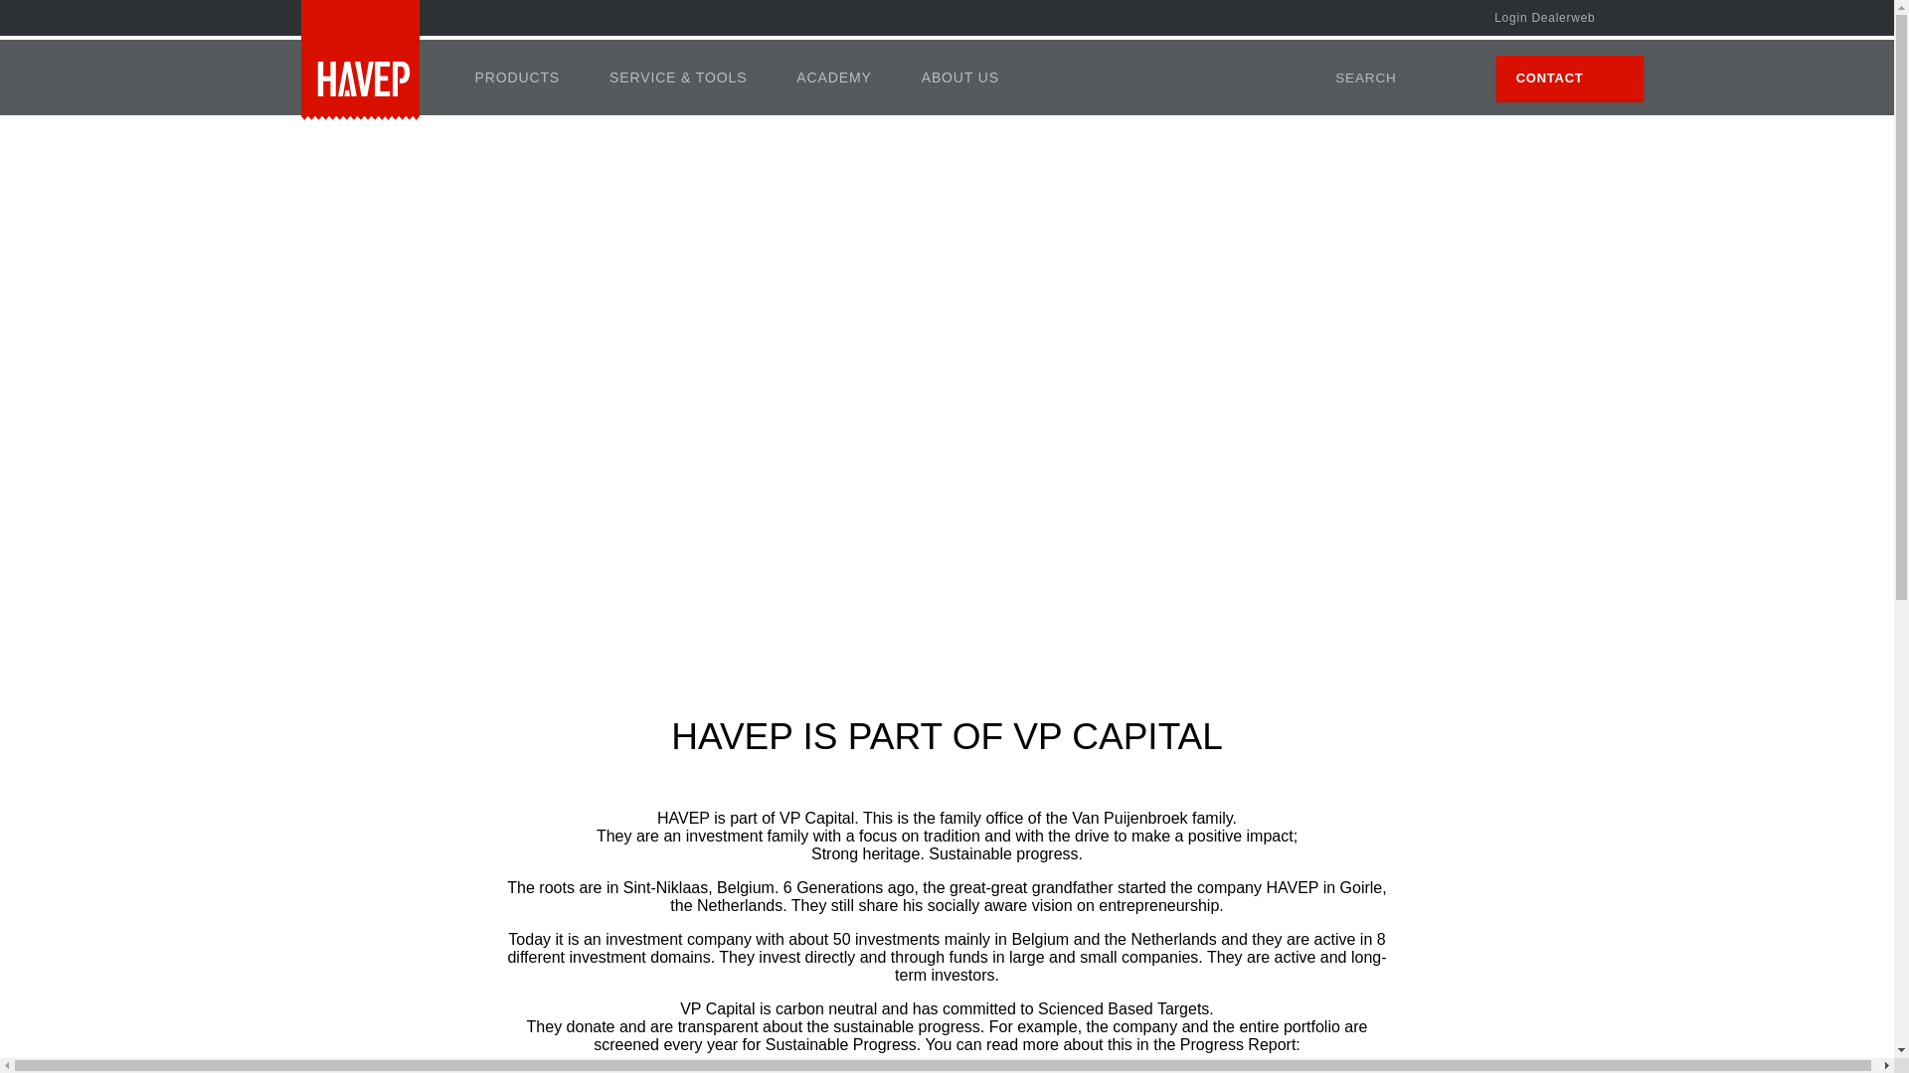 The image size is (1909, 1073). I want to click on PRODUCTS, so click(516, 77).